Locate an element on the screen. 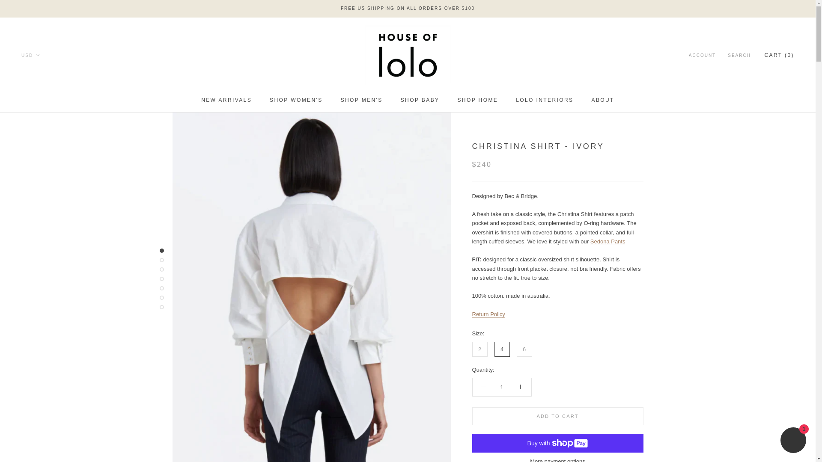  1 is located at coordinates (296, 100).